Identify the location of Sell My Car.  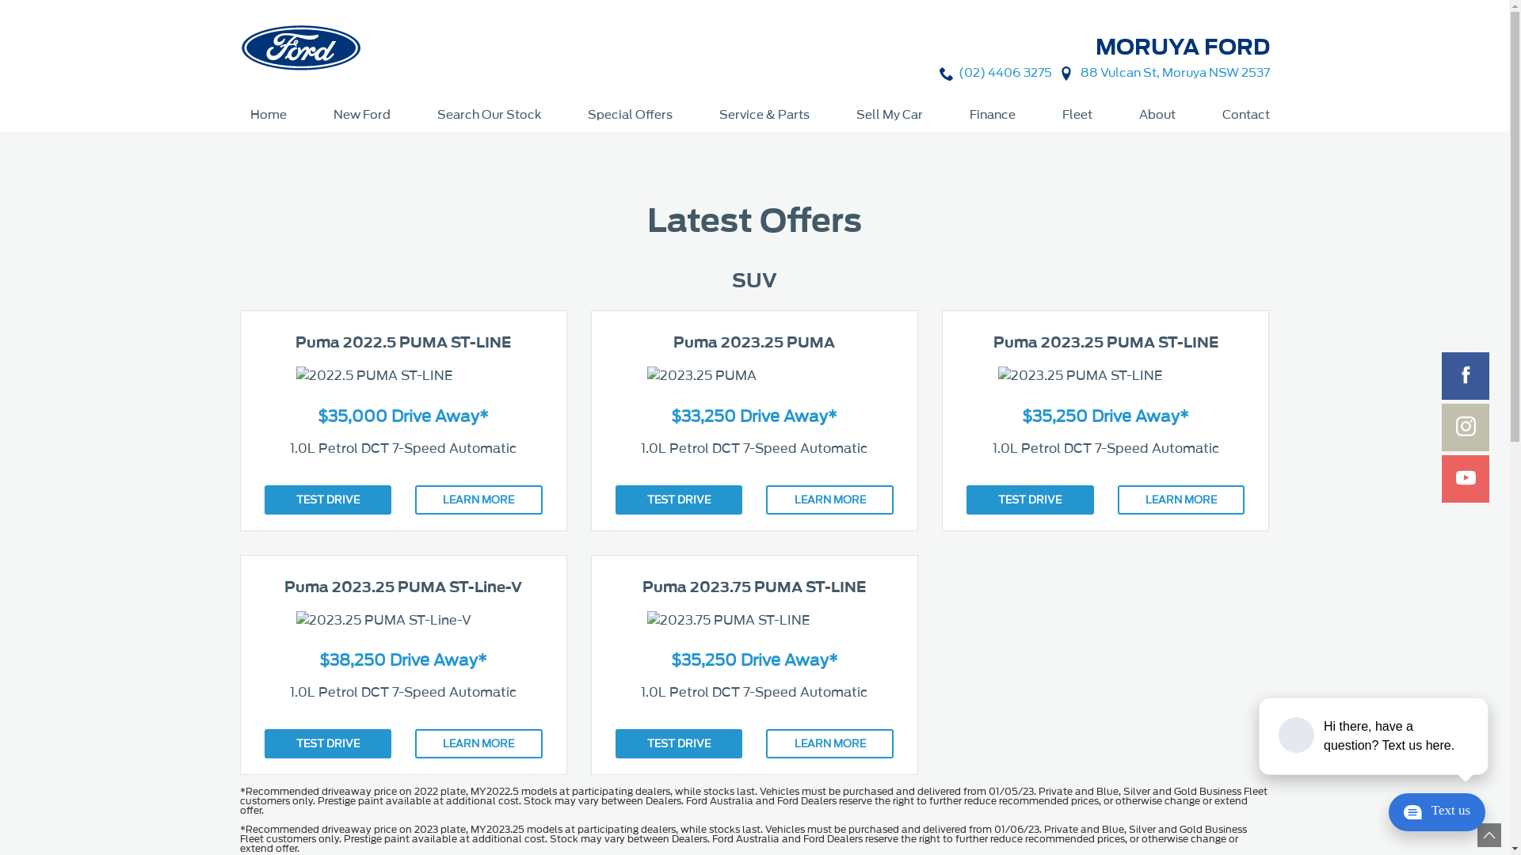
(890, 115).